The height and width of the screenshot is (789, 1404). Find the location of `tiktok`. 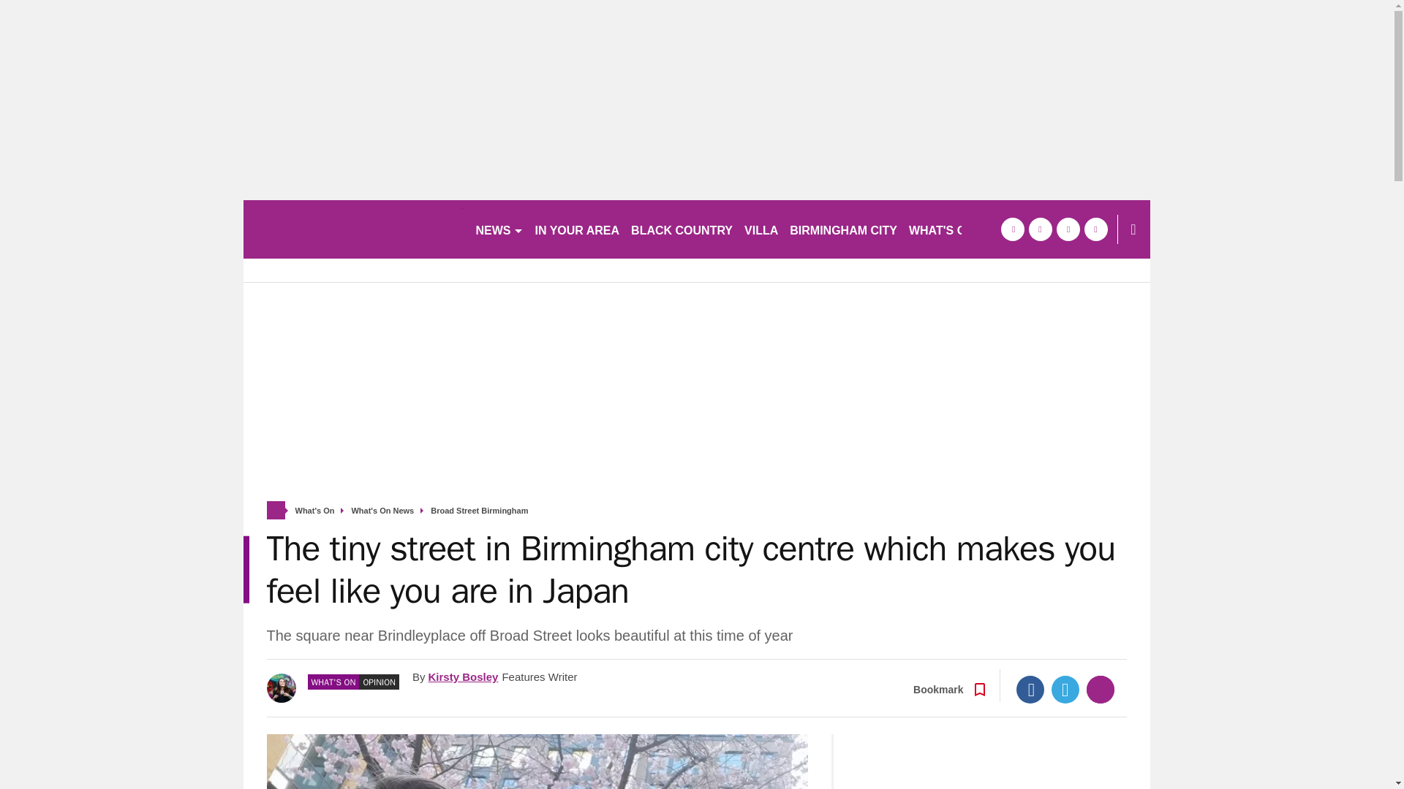

tiktok is located at coordinates (1068, 229).